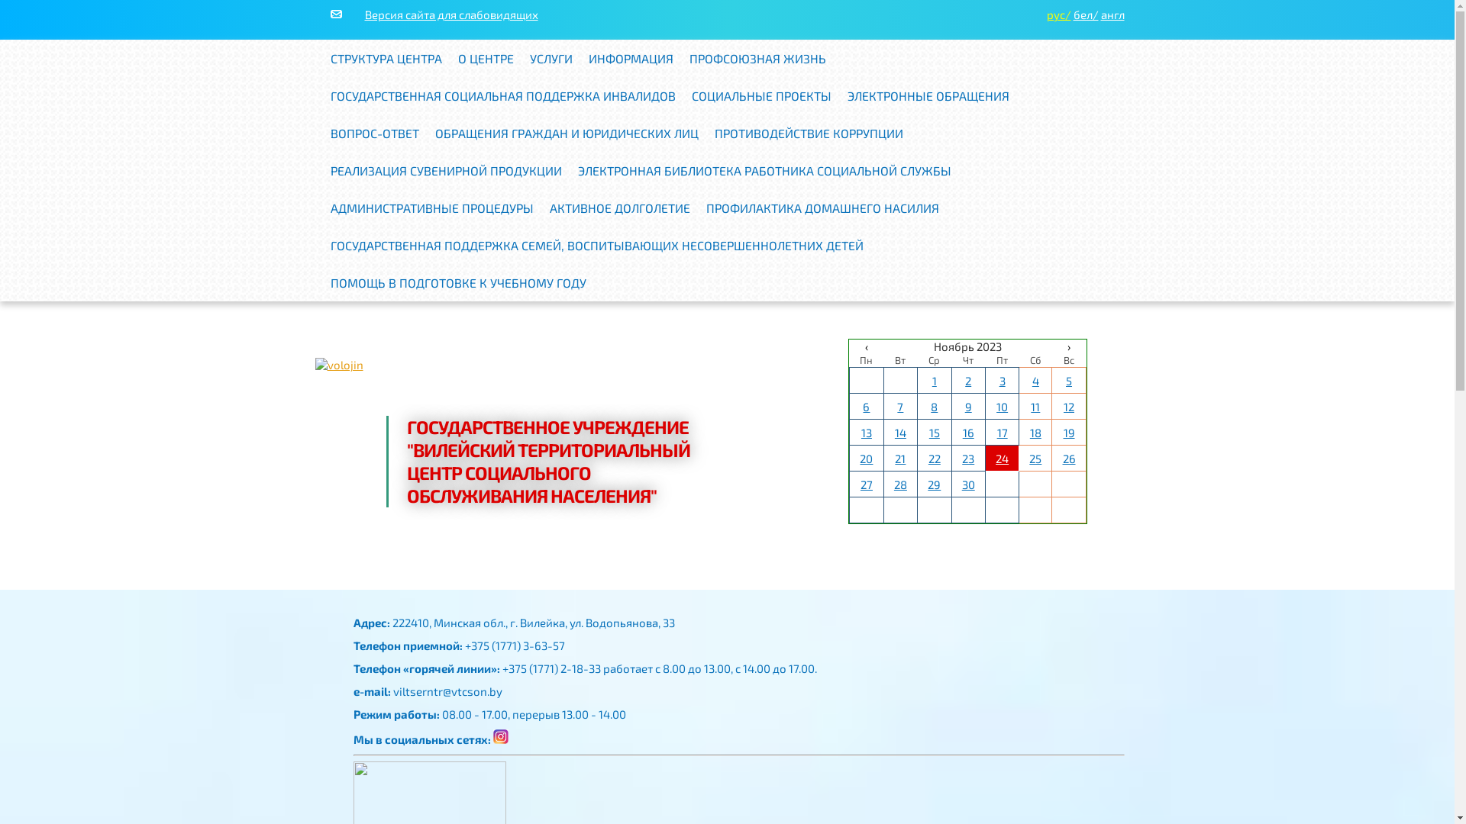 The image size is (1466, 824). Describe the element at coordinates (866, 407) in the screenshot. I see `6` at that location.